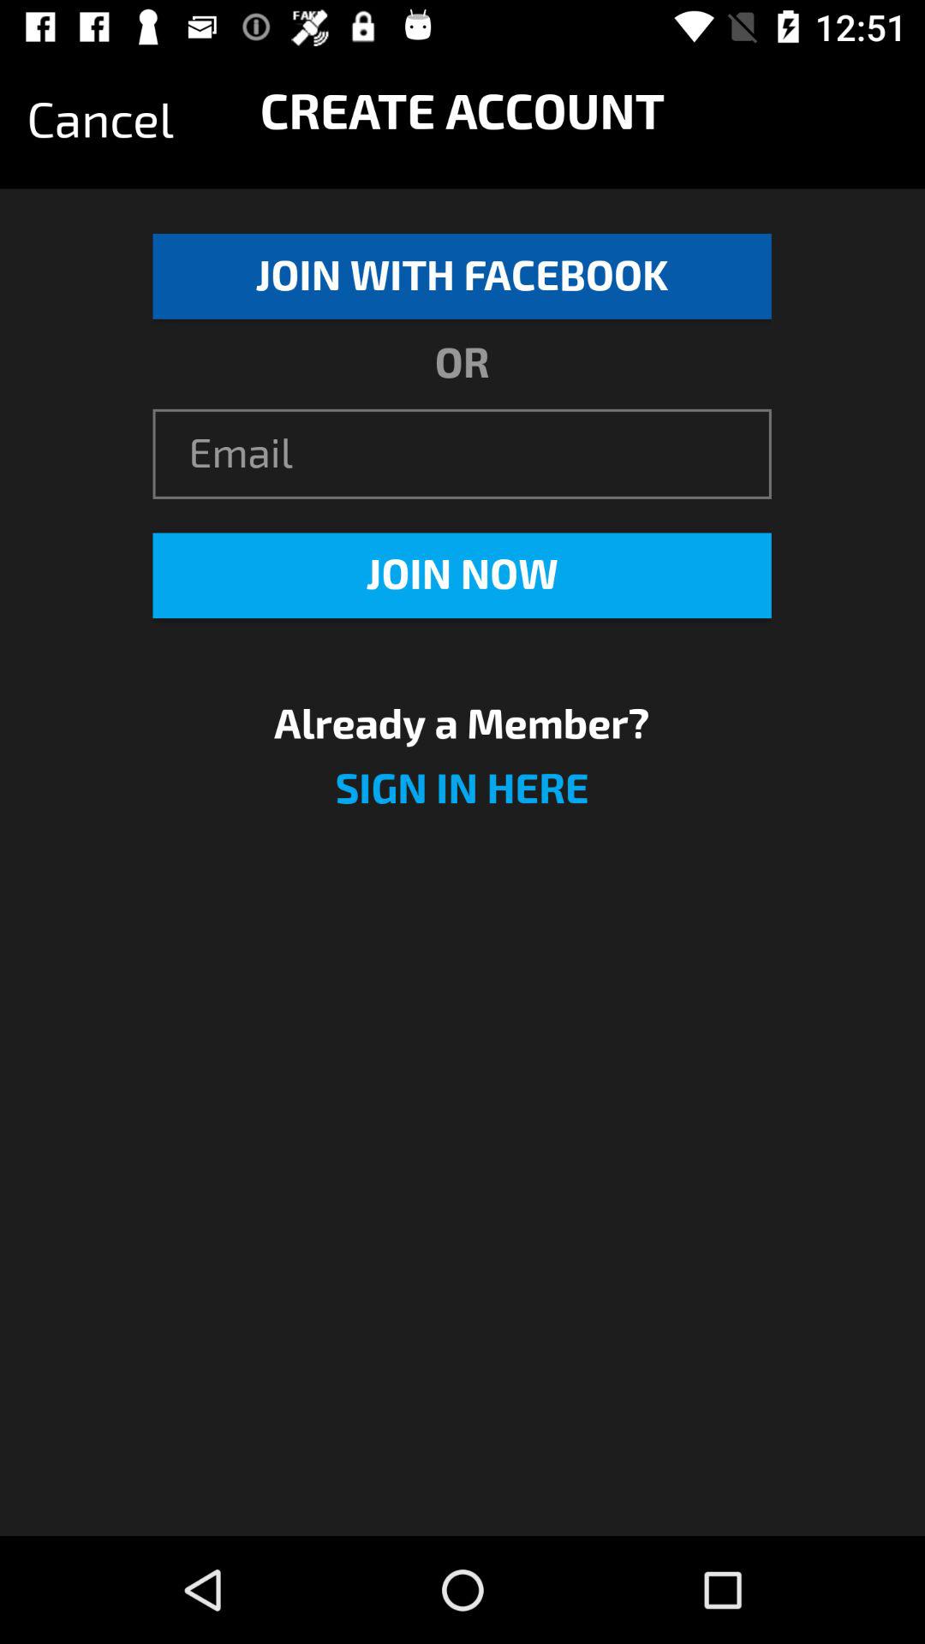 This screenshot has width=925, height=1644. I want to click on launch the item below or, so click(462, 454).